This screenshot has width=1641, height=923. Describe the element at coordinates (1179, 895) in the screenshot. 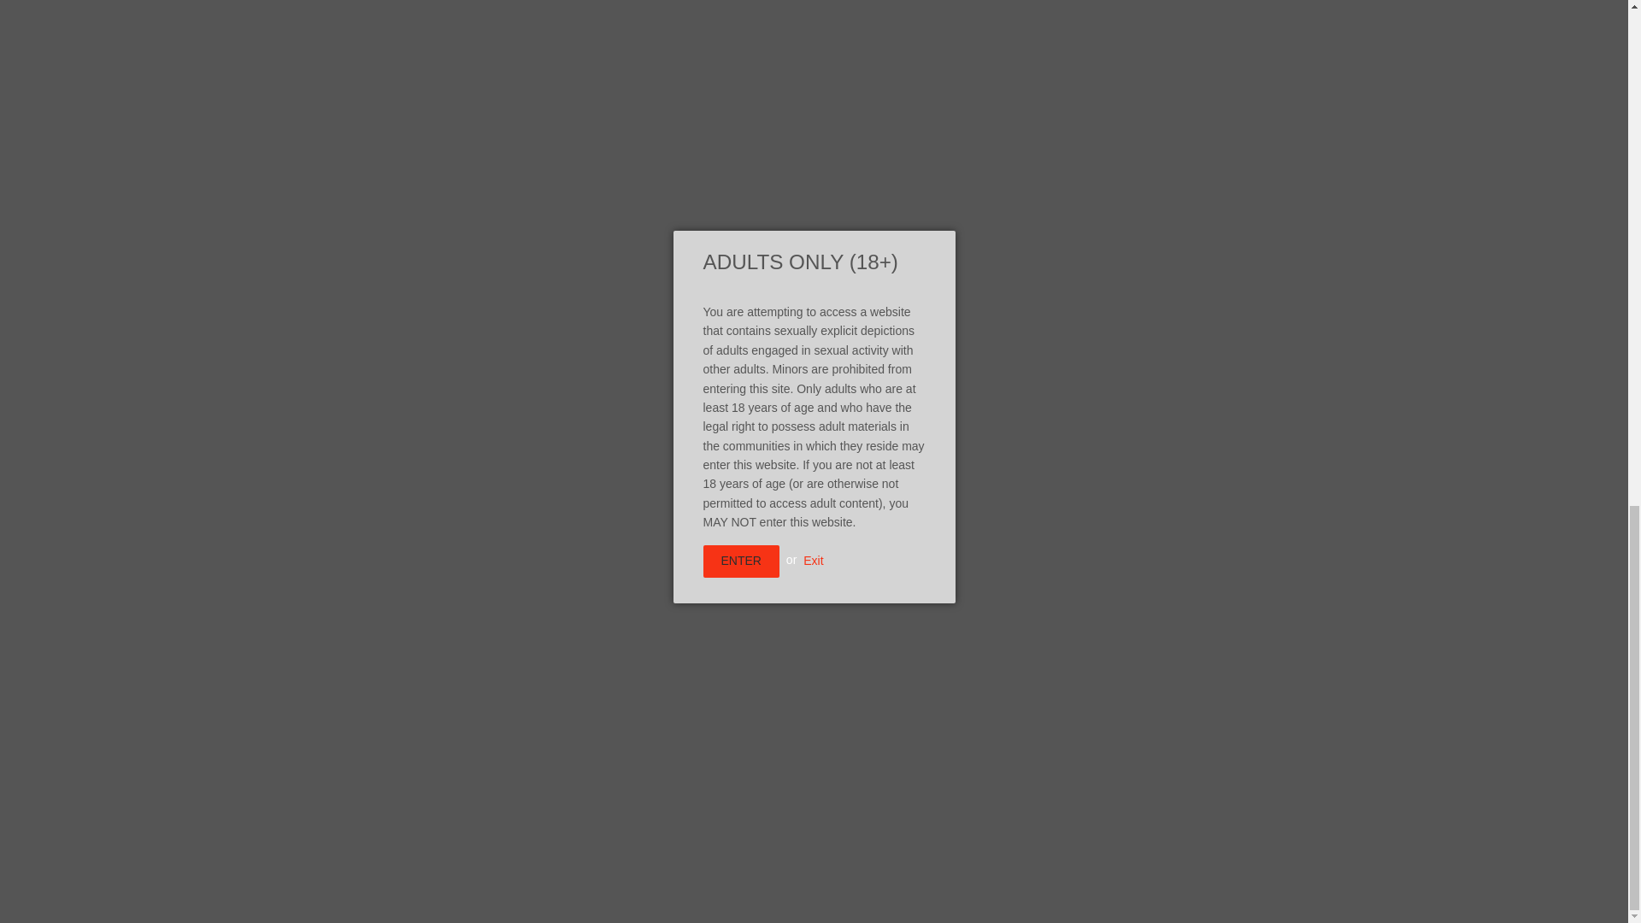

I see `Shop Pay` at that location.